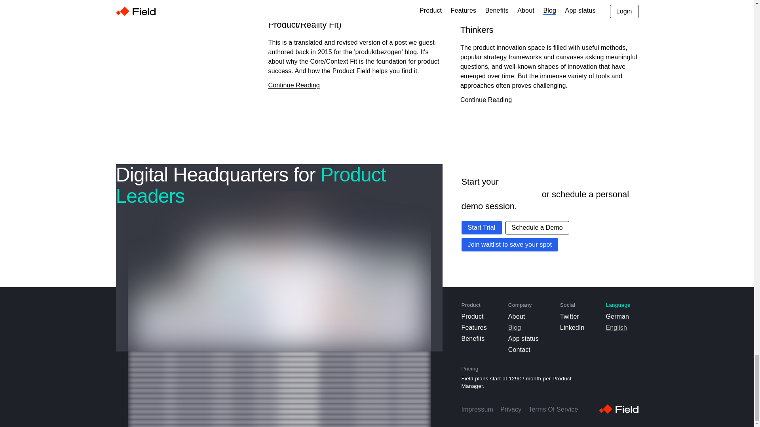 Image resolution: width=760 pixels, height=427 pixels. I want to click on Start Trial, so click(481, 228).